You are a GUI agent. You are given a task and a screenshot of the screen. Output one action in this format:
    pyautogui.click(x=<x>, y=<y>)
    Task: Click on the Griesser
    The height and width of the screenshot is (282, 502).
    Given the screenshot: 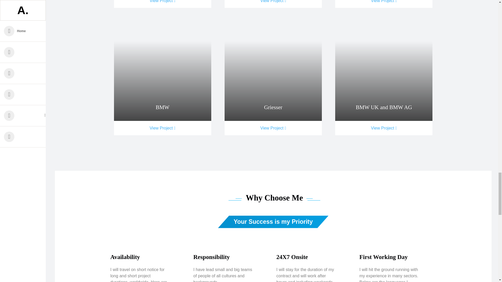 What is the action you would take?
    pyautogui.click(x=273, y=71)
    